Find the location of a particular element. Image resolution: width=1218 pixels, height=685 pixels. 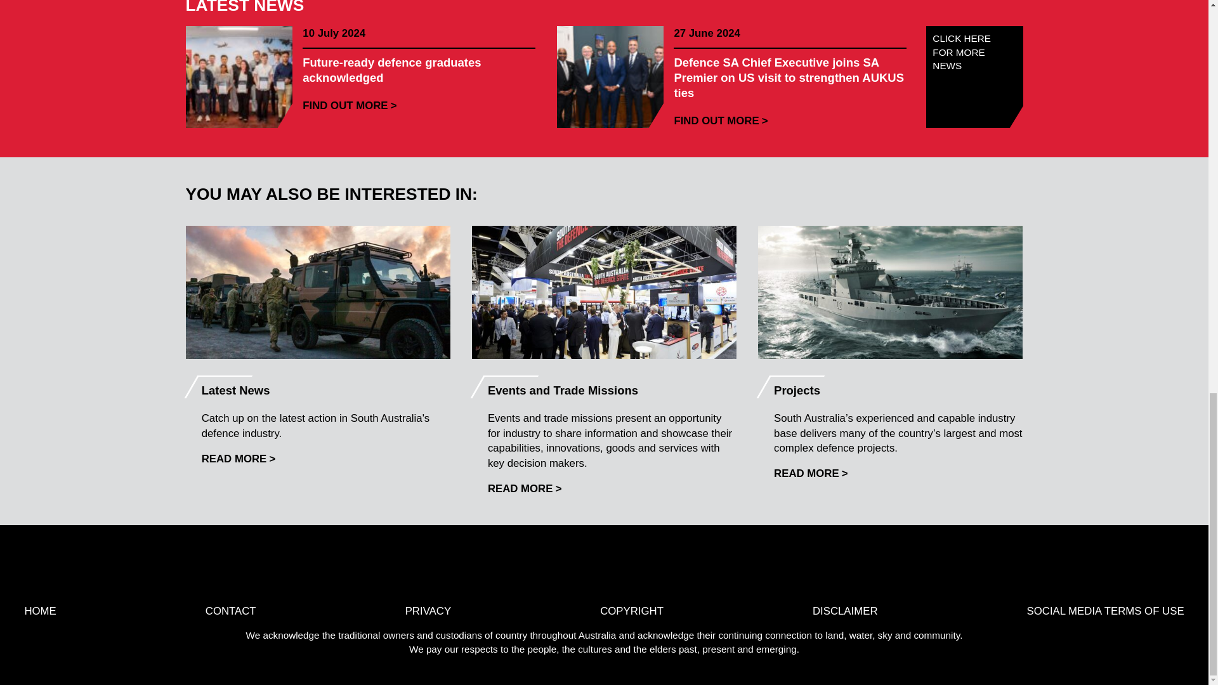

South Australia White Logo is located at coordinates (461, 570).